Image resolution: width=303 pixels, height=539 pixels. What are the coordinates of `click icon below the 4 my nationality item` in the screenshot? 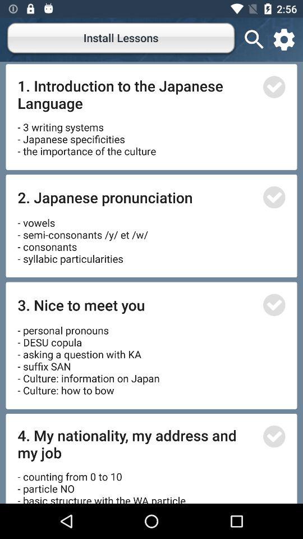 It's located at (103, 483).